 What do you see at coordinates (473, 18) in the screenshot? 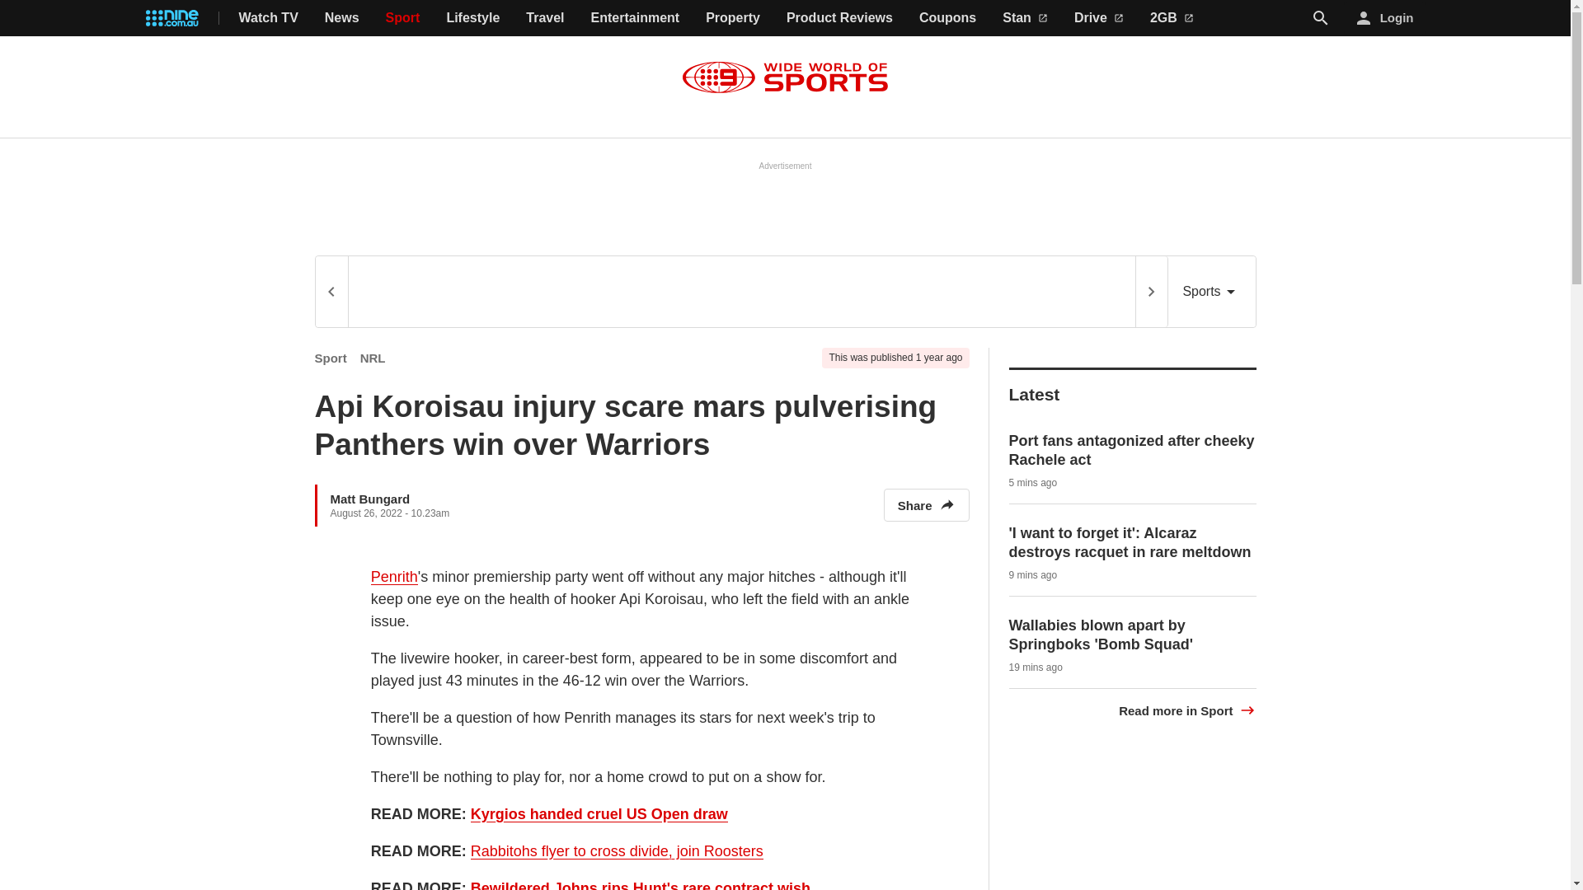
I see `Lifestyle` at bounding box center [473, 18].